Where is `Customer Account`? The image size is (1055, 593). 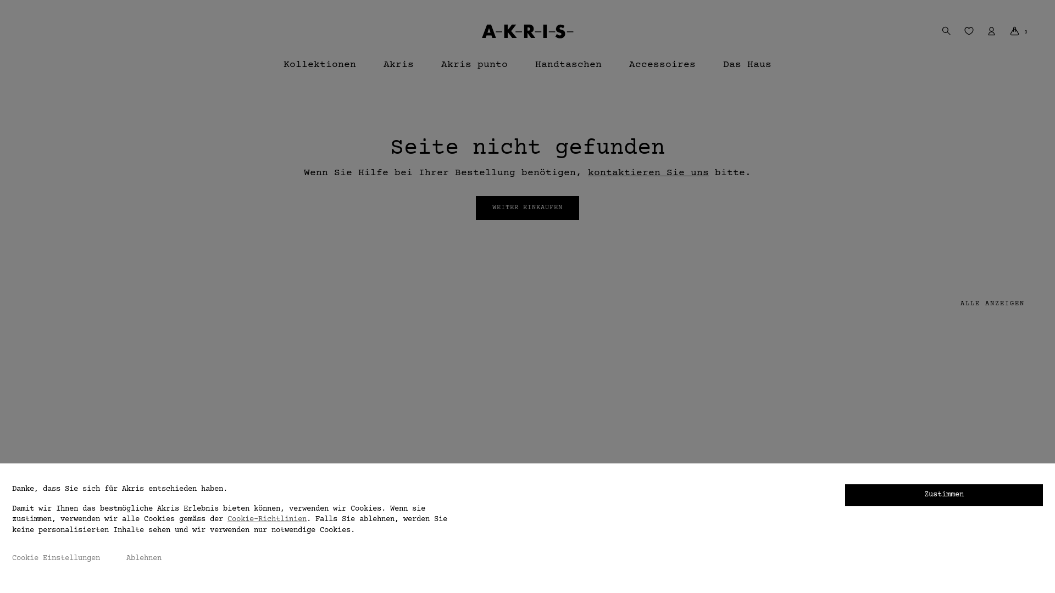
Customer Account is located at coordinates (991, 31).